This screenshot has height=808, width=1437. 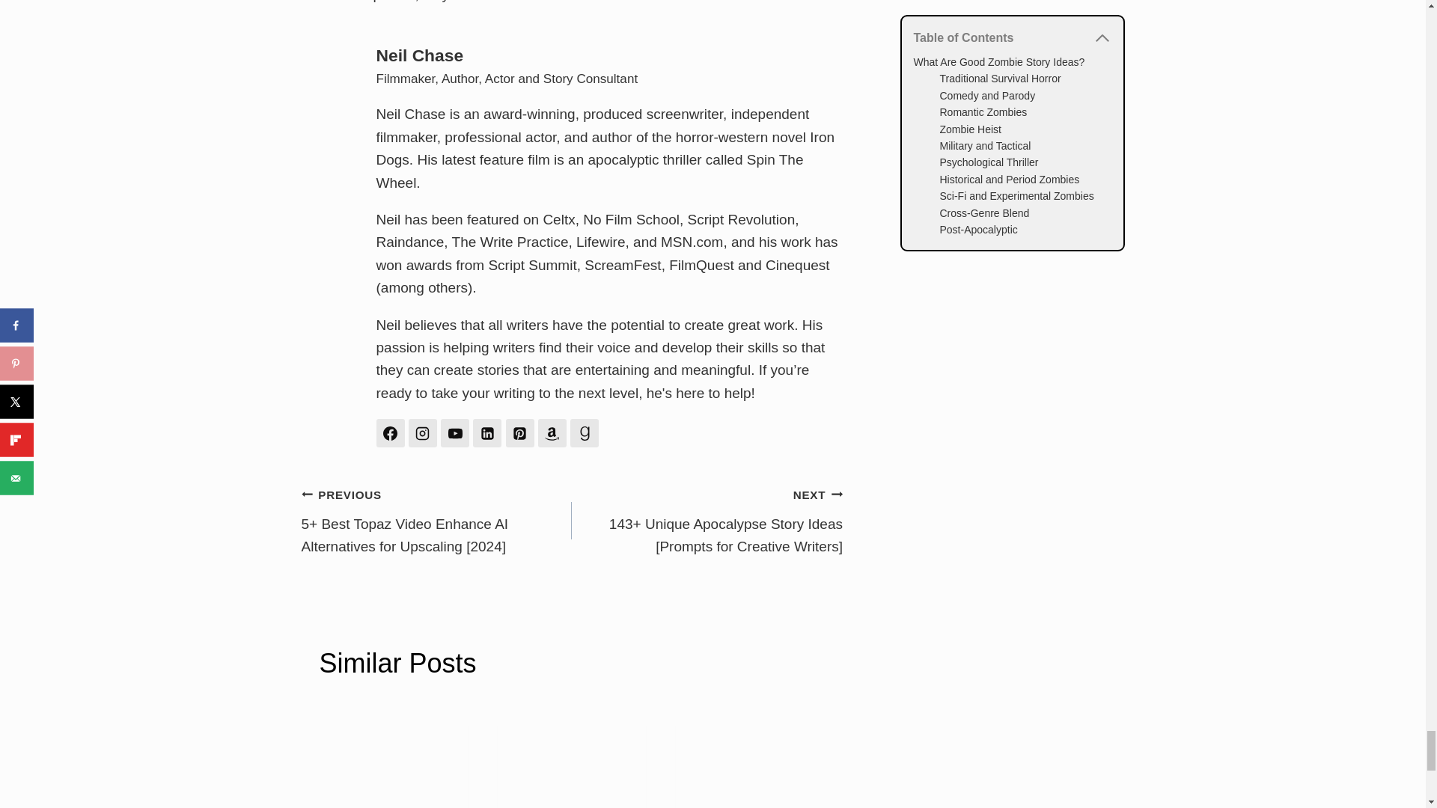 What do you see at coordinates (389, 433) in the screenshot?
I see `Follow Neil Chase on Facebook` at bounding box center [389, 433].